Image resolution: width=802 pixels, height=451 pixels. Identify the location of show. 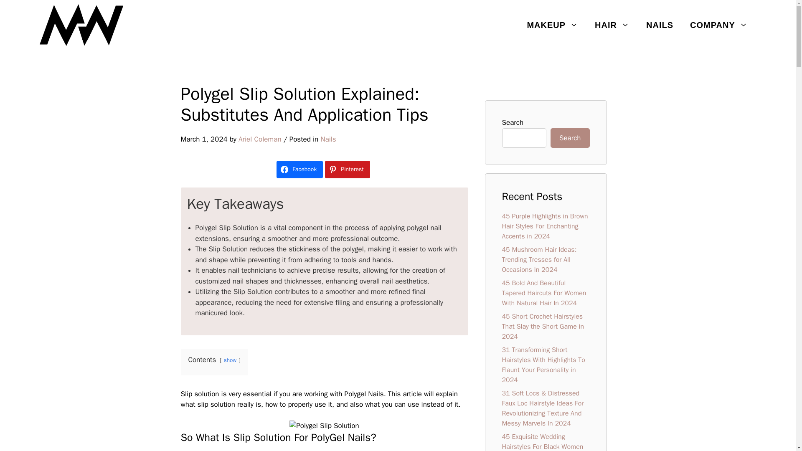
(230, 360).